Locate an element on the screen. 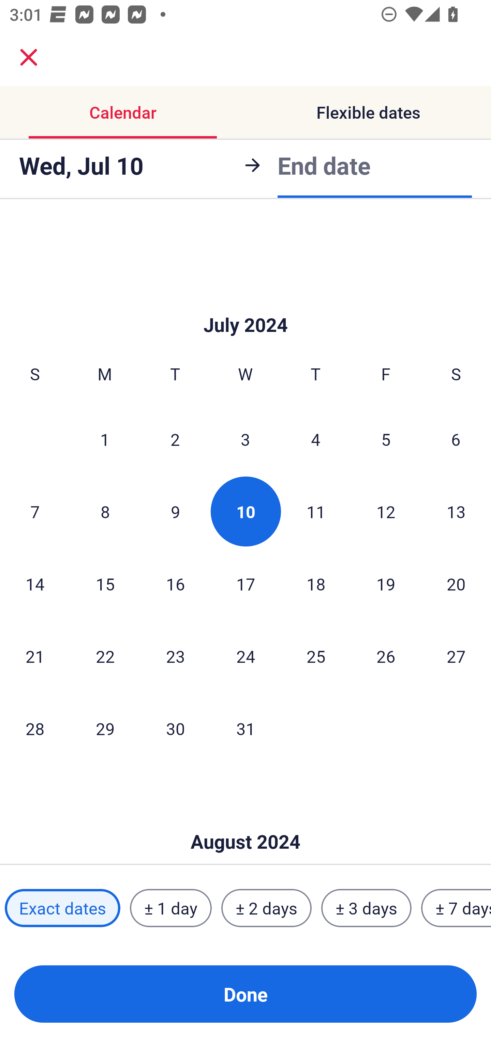 This screenshot has height=1037, width=491. 26 Friday, July 26, 2024 is located at coordinates (386, 656).